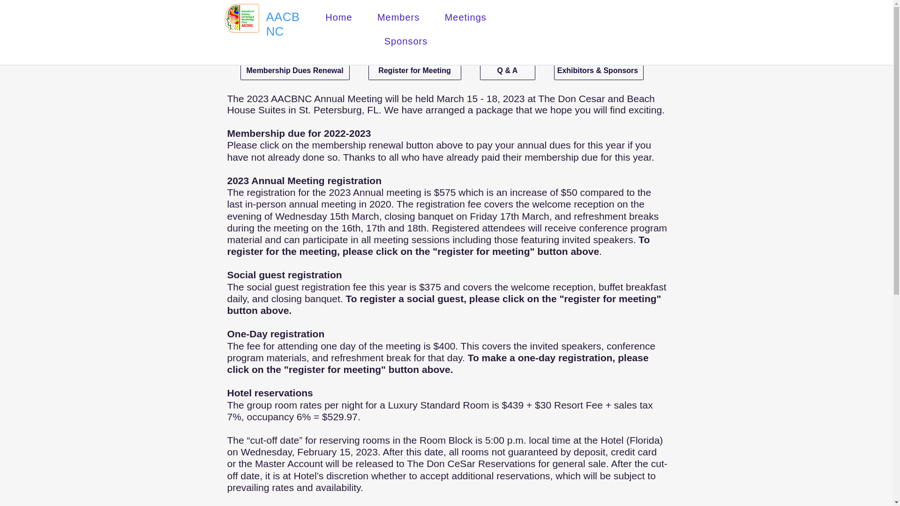 The height and width of the screenshot is (506, 900). Describe the element at coordinates (465, 18) in the screenshot. I see `Meetings` at that location.